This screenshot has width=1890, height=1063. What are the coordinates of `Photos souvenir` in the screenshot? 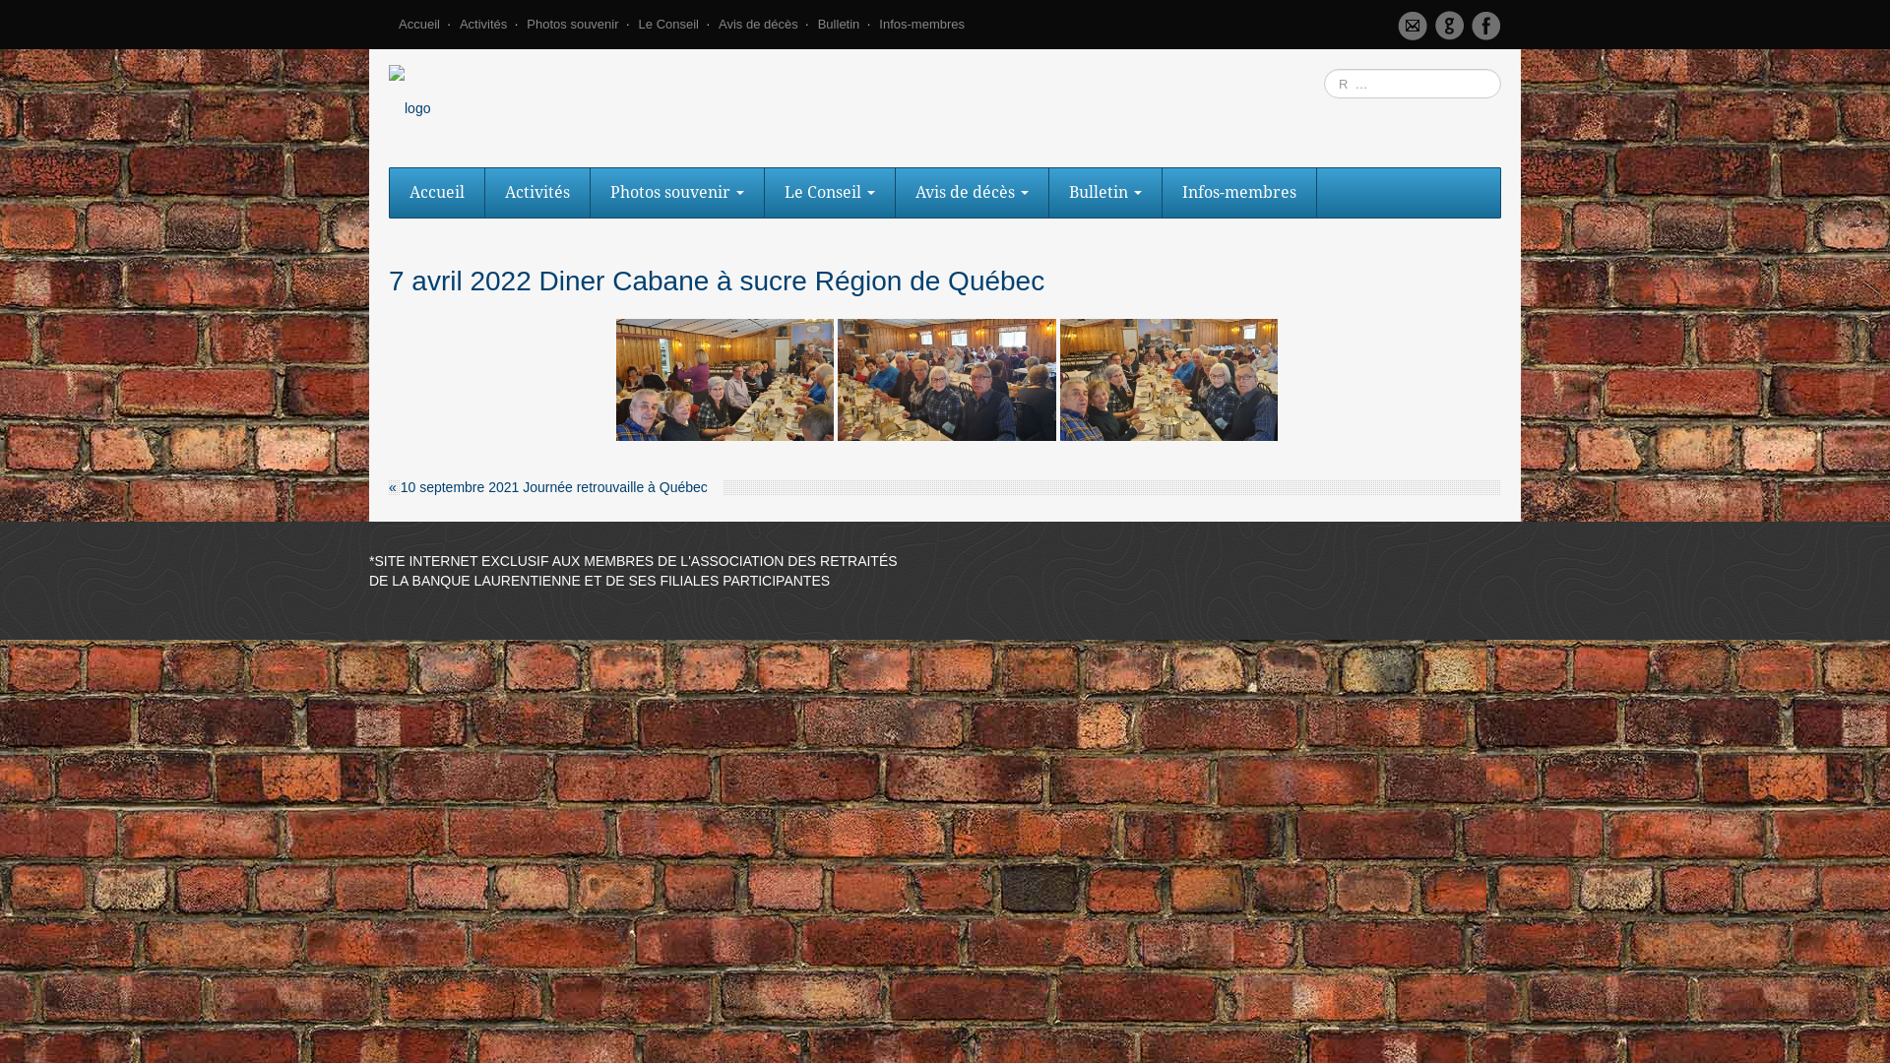 It's located at (677, 193).